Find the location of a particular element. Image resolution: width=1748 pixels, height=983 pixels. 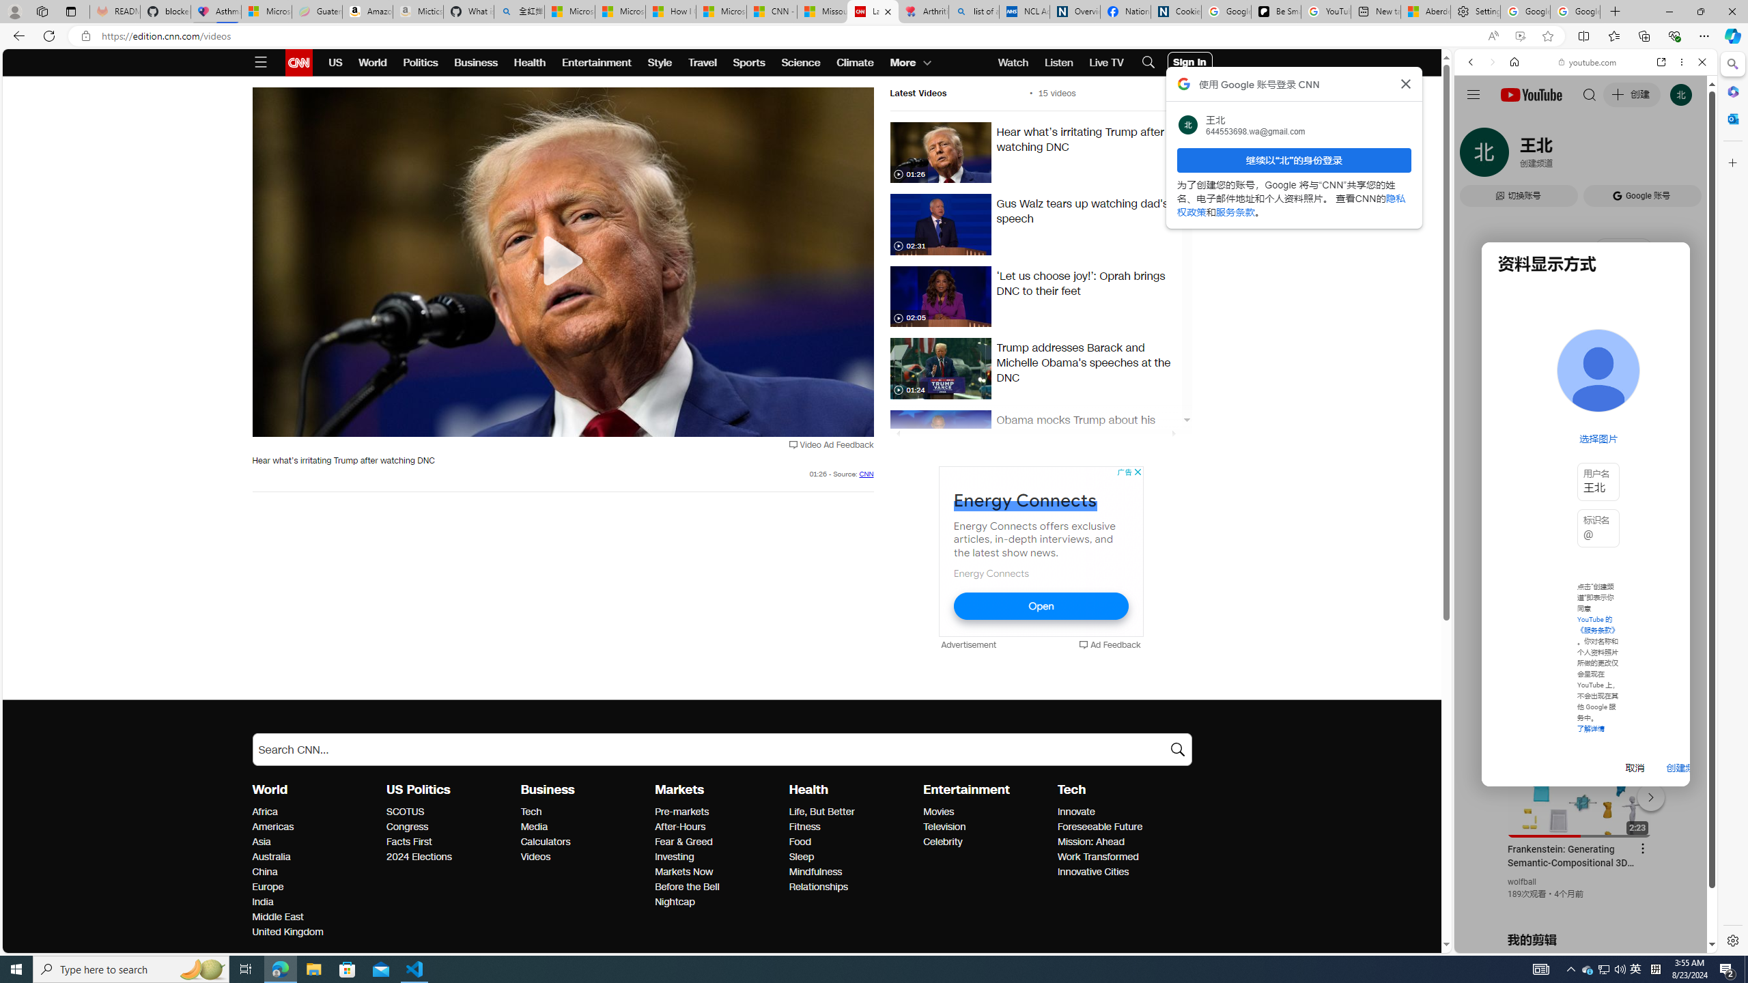

Health Mindfulness is located at coordinates (815, 872).